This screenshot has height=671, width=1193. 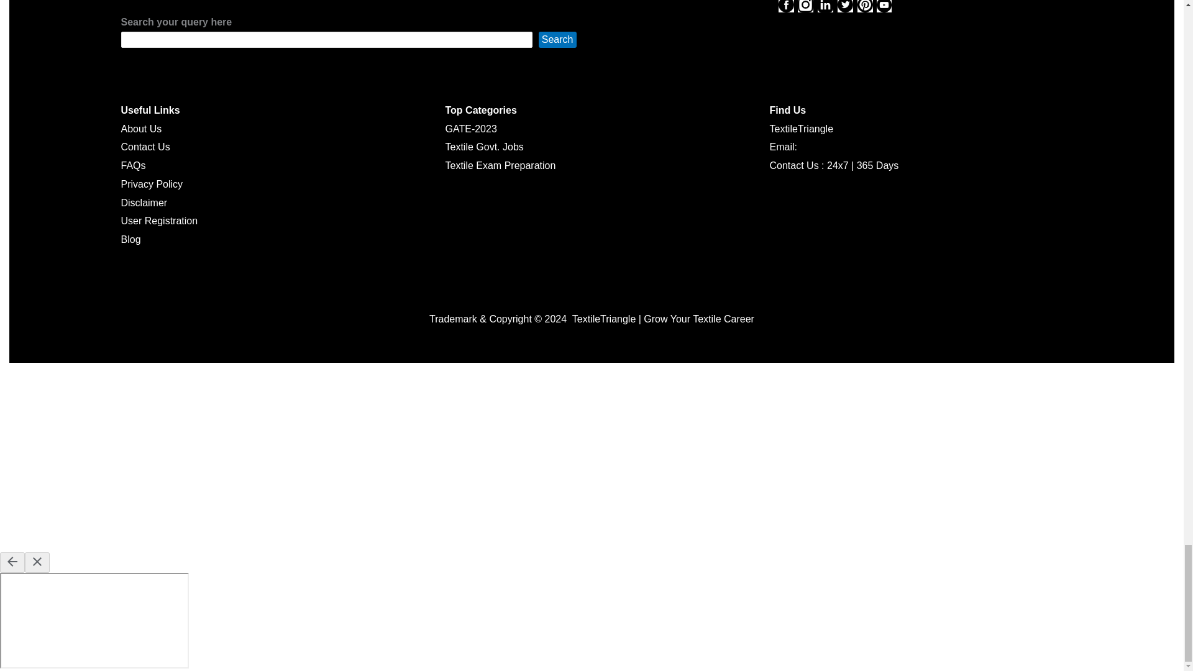 I want to click on Blog, so click(x=130, y=239).